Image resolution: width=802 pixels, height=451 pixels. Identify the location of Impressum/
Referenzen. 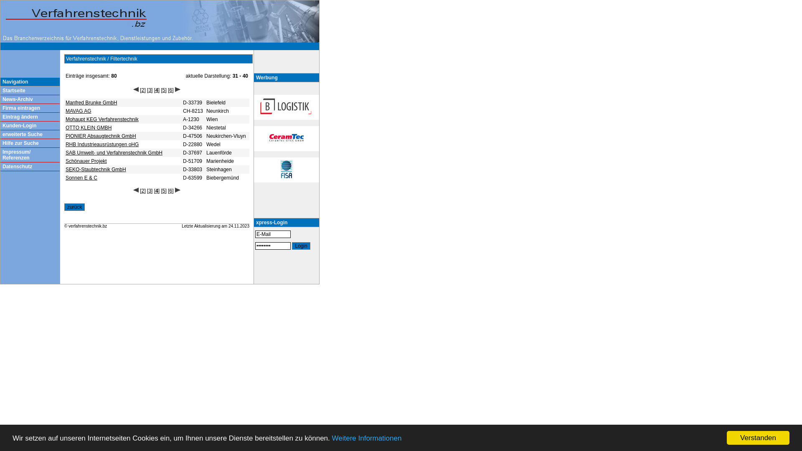
(17, 155).